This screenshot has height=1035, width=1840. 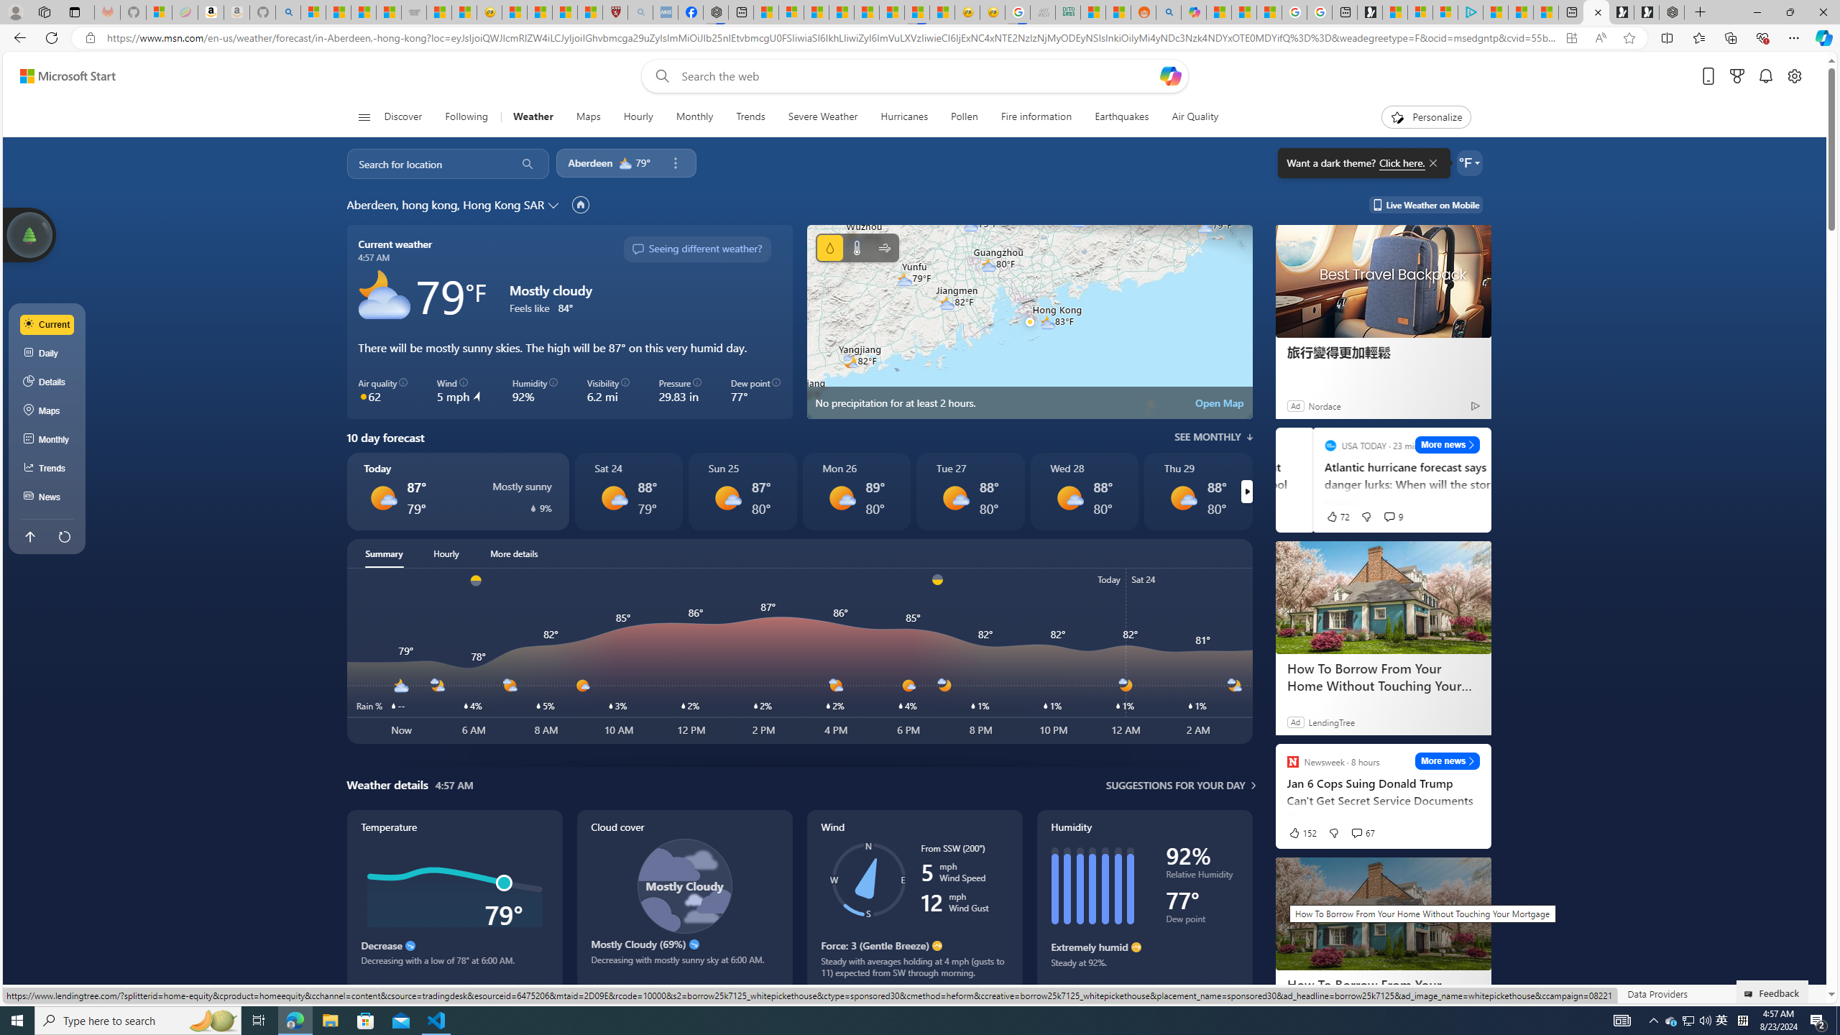 I want to click on Join us in planting real trees to help our planet!, so click(x=30, y=234).